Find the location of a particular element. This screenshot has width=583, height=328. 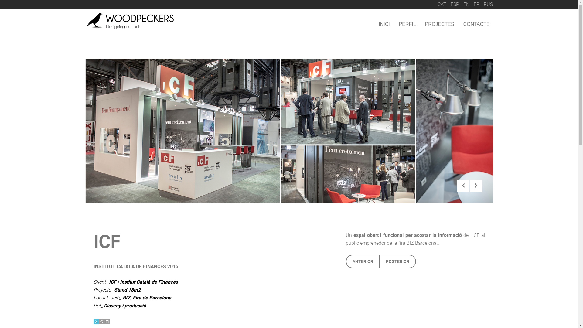

EN is located at coordinates (467, 4).